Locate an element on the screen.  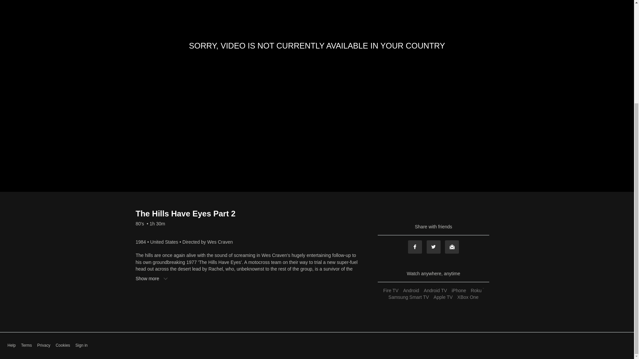
Twitter is located at coordinates (434, 247).